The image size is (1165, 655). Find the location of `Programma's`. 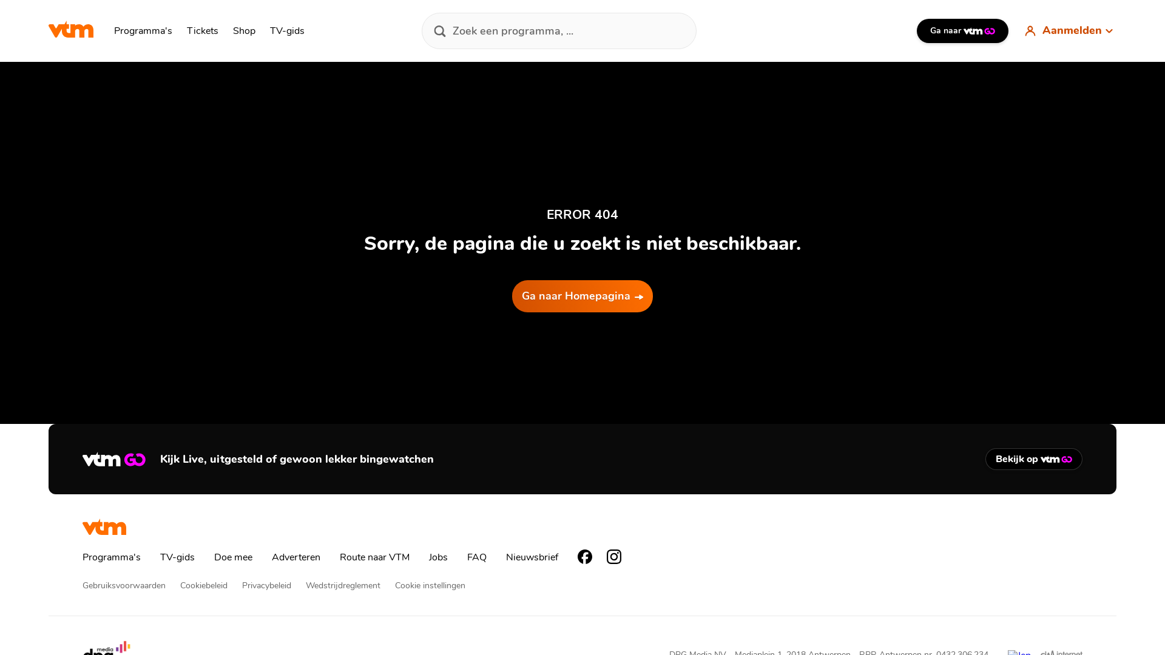

Programma's is located at coordinates (112, 557).